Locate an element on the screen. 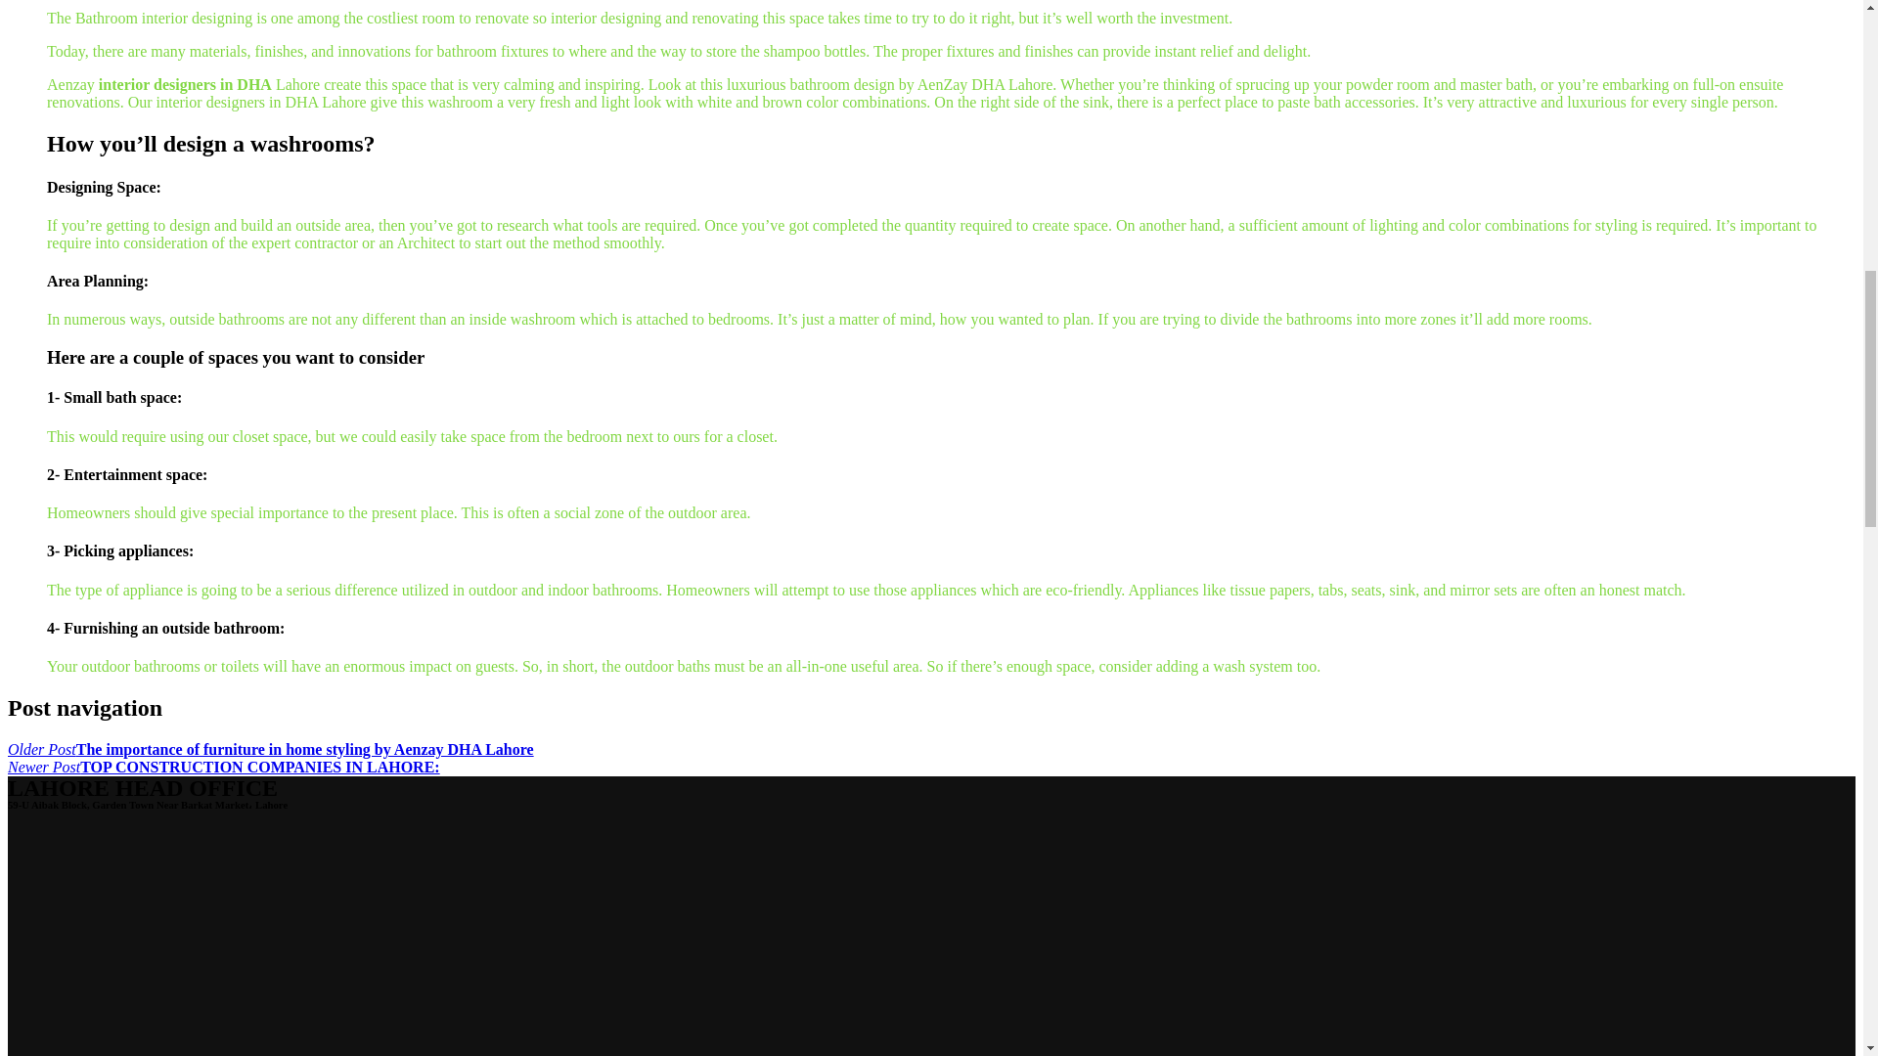 This screenshot has height=1056, width=1878. Newer PostTOP CONSTRUCTION COMPANIES IN LAHORE: is located at coordinates (223, 767).